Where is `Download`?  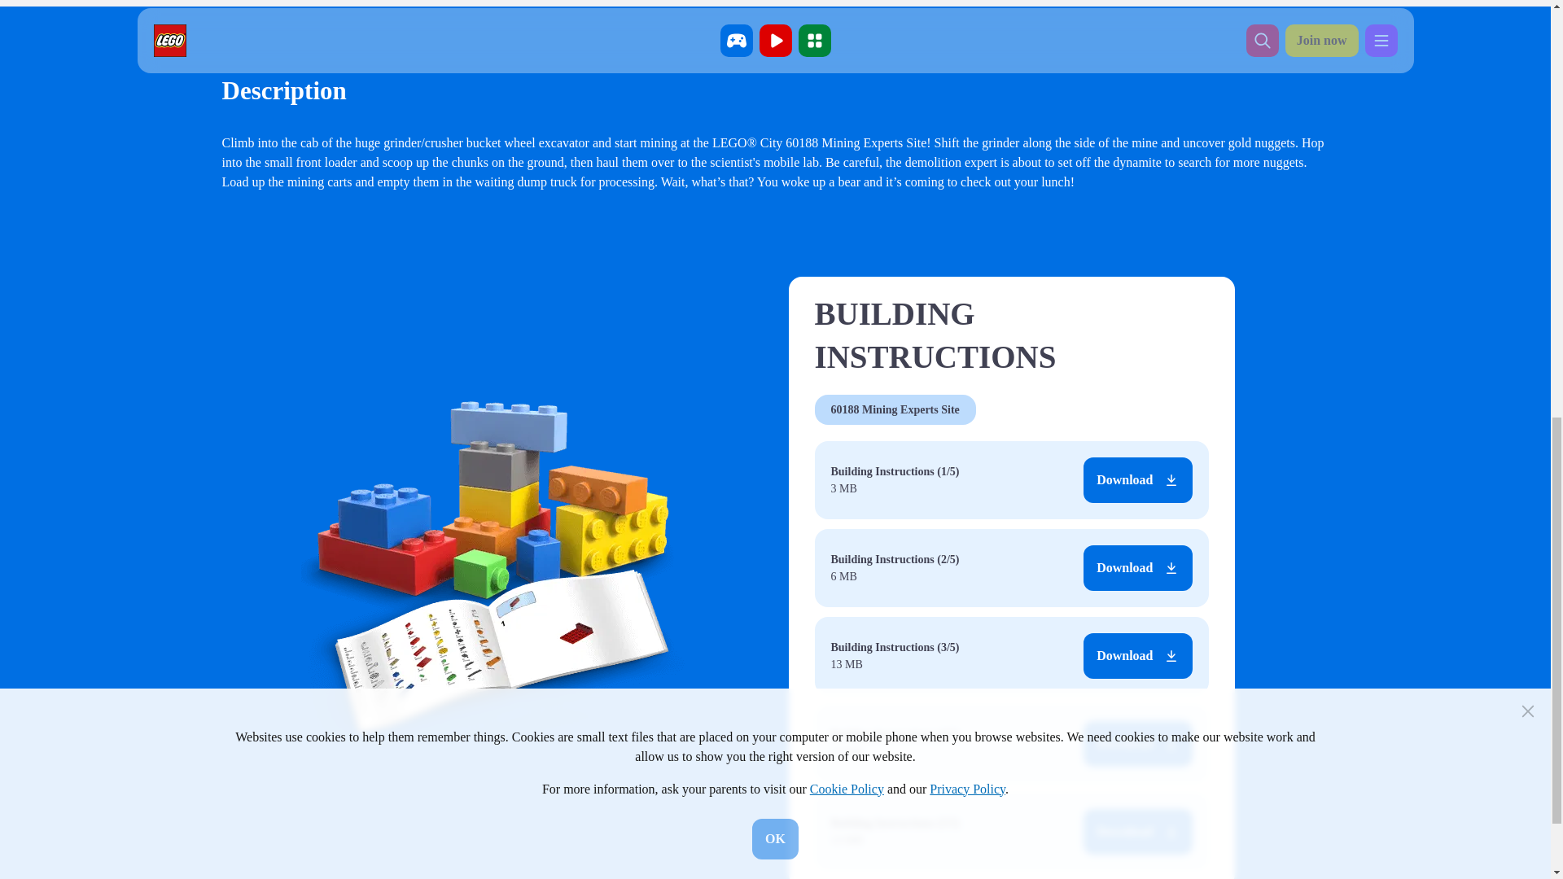 Download is located at coordinates (1136, 479).